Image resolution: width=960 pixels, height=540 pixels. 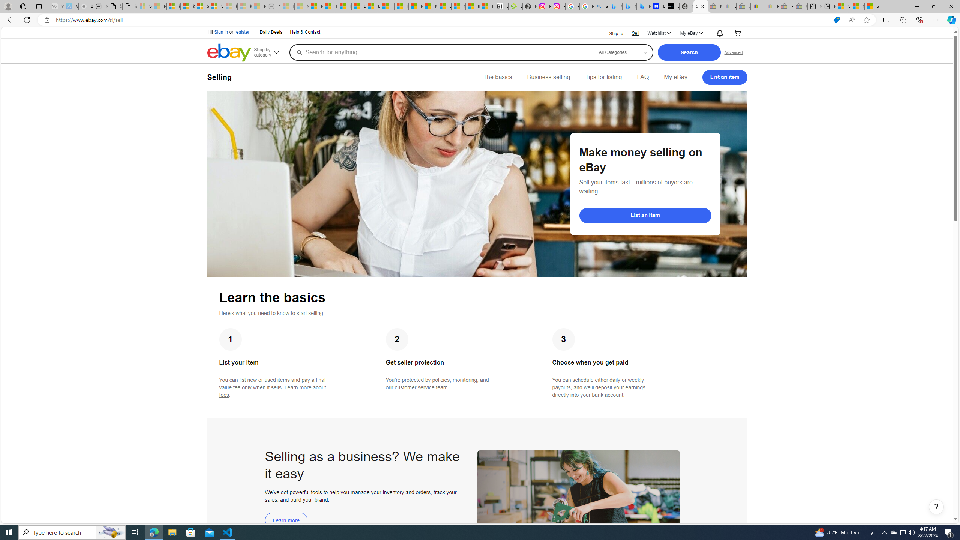 I want to click on Shop by category, so click(x=271, y=52).